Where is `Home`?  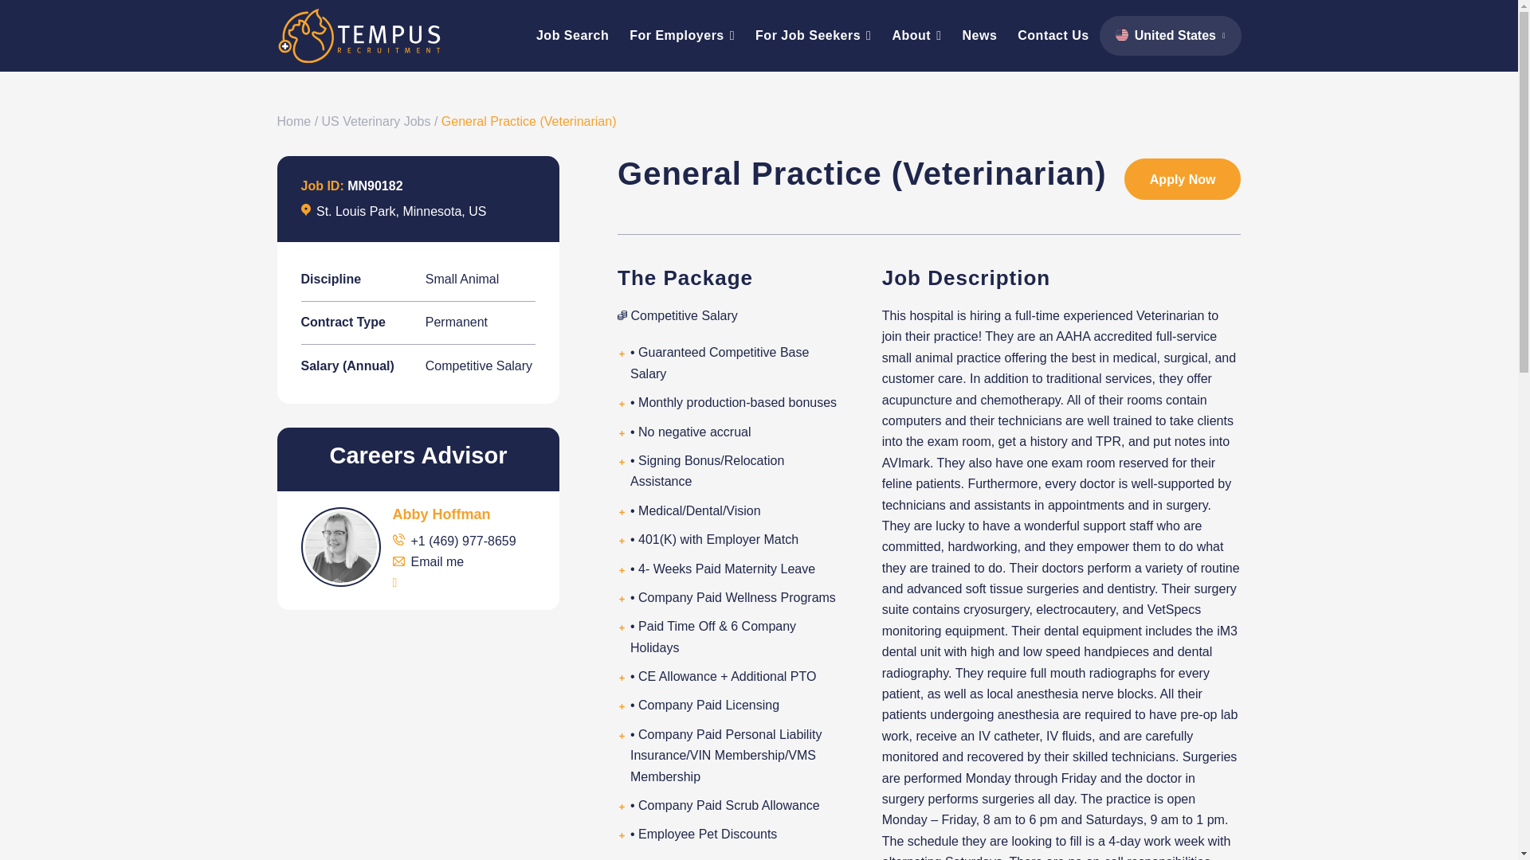 Home is located at coordinates (294, 121).